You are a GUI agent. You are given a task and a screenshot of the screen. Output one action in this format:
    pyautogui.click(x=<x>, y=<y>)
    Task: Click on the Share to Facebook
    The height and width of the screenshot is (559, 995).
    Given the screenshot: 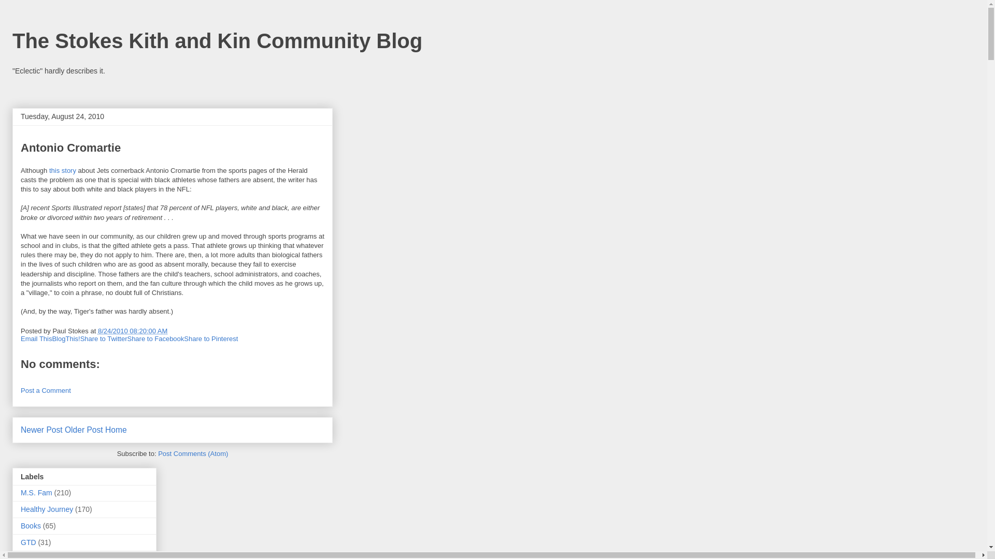 What is the action you would take?
    pyautogui.click(x=155, y=339)
    